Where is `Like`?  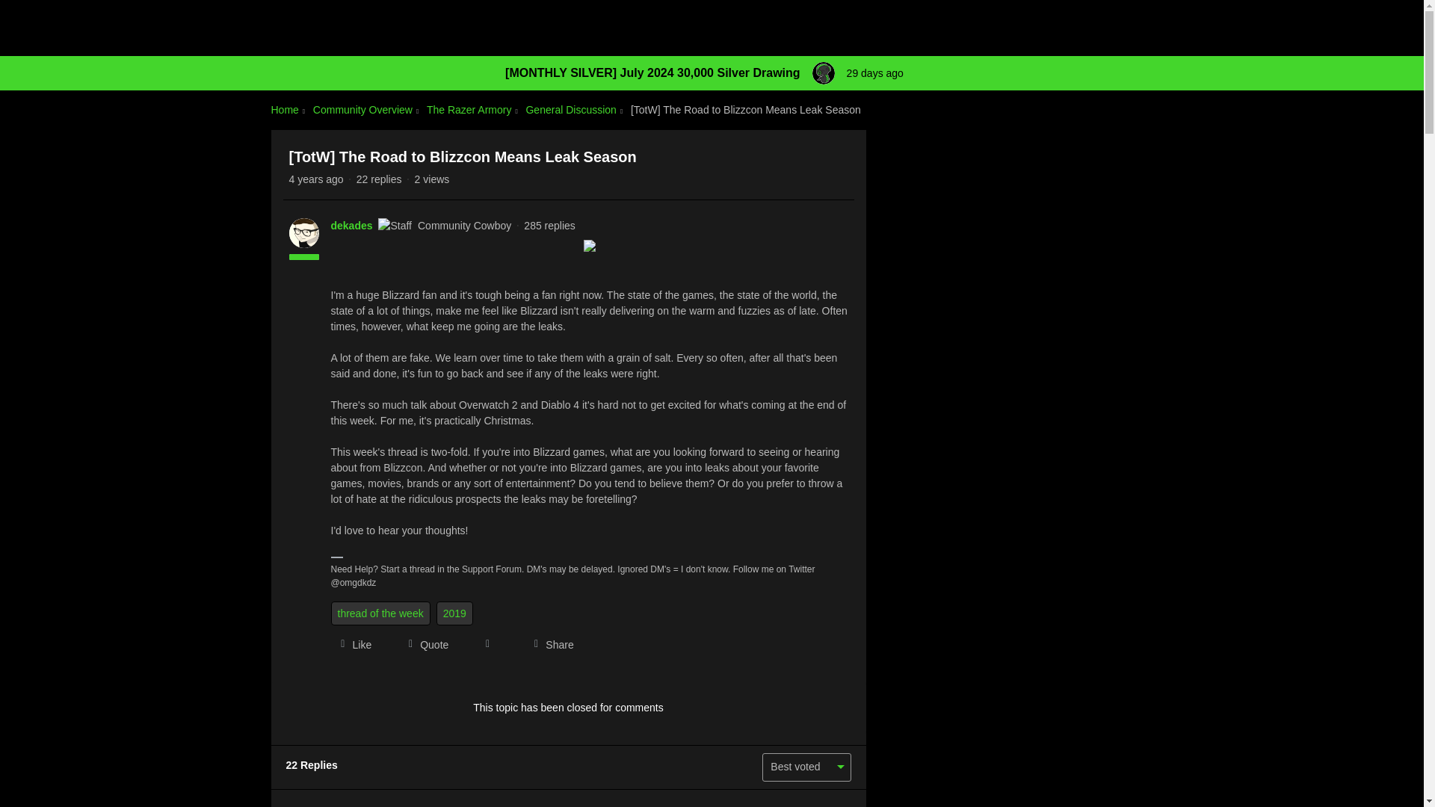 Like is located at coordinates (351, 644).